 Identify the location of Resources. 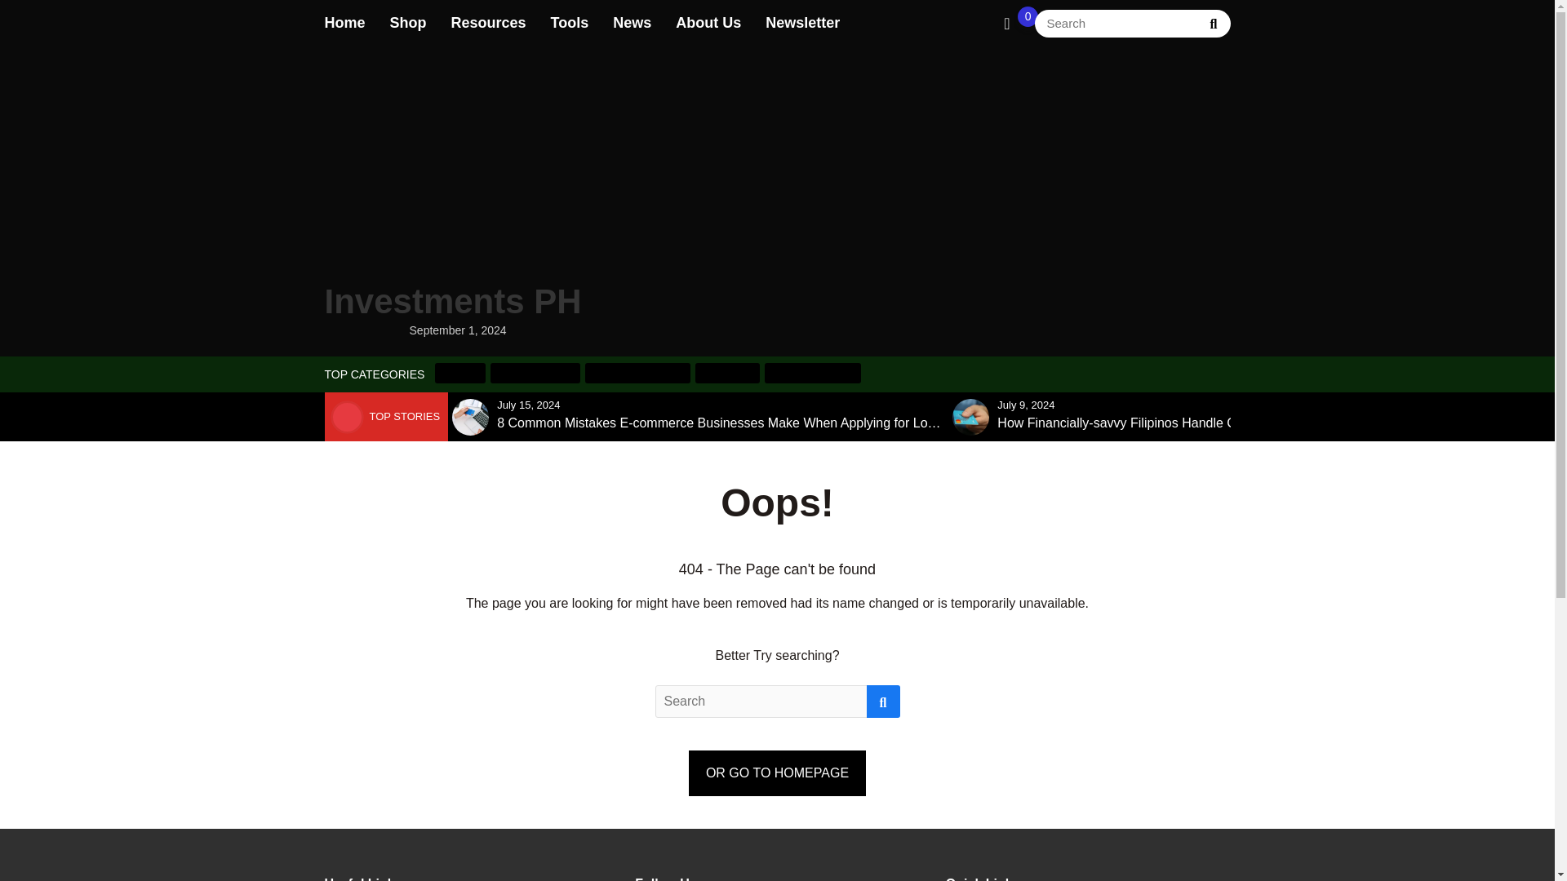
(488, 23).